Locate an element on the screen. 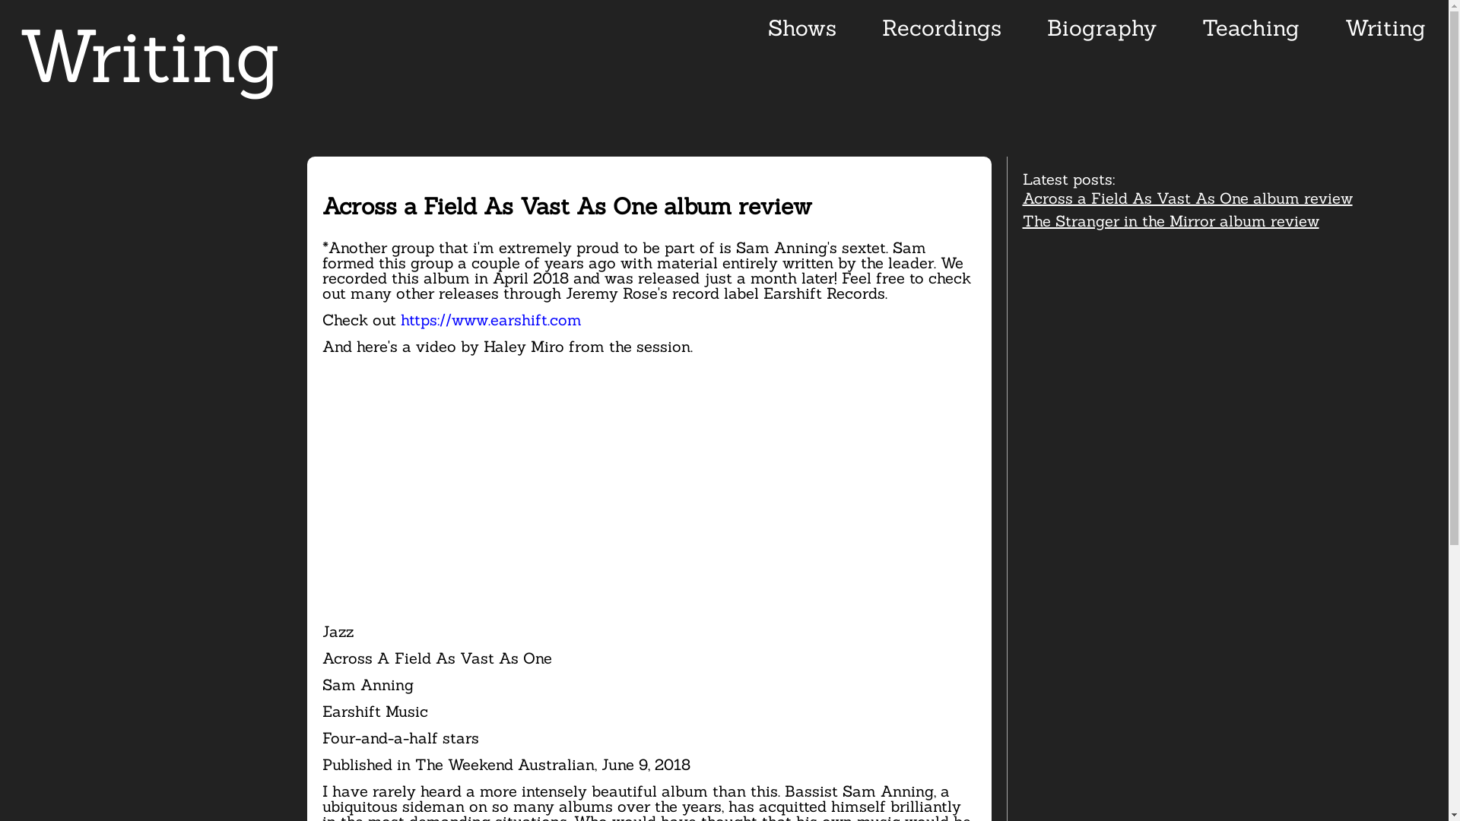 This screenshot has width=1460, height=821. The Stranger in the Mirror album review is located at coordinates (1170, 220).